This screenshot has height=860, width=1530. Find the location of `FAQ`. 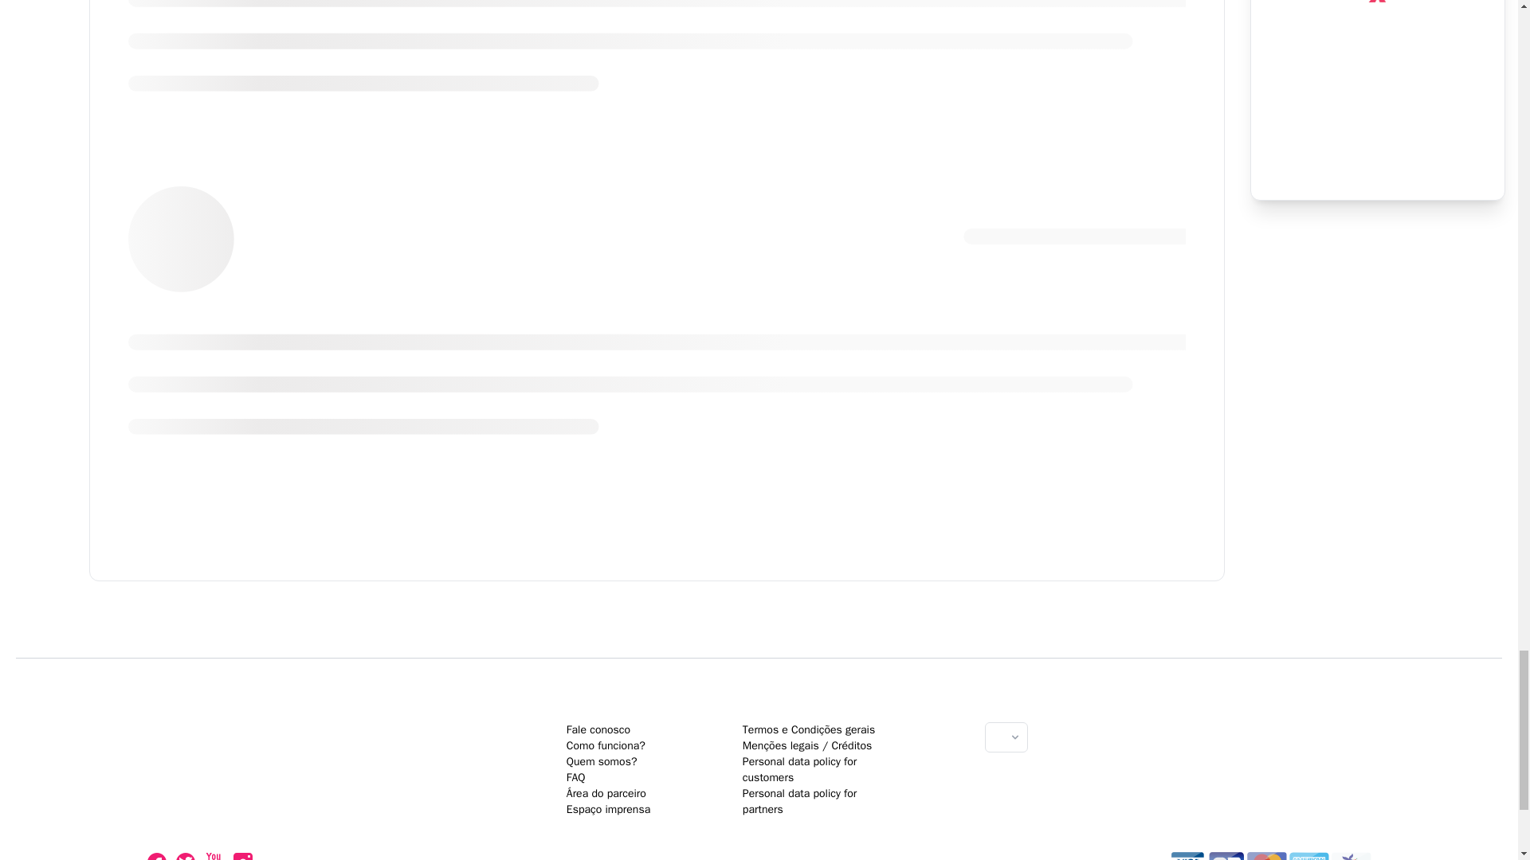

FAQ is located at coordinates (575, 777).